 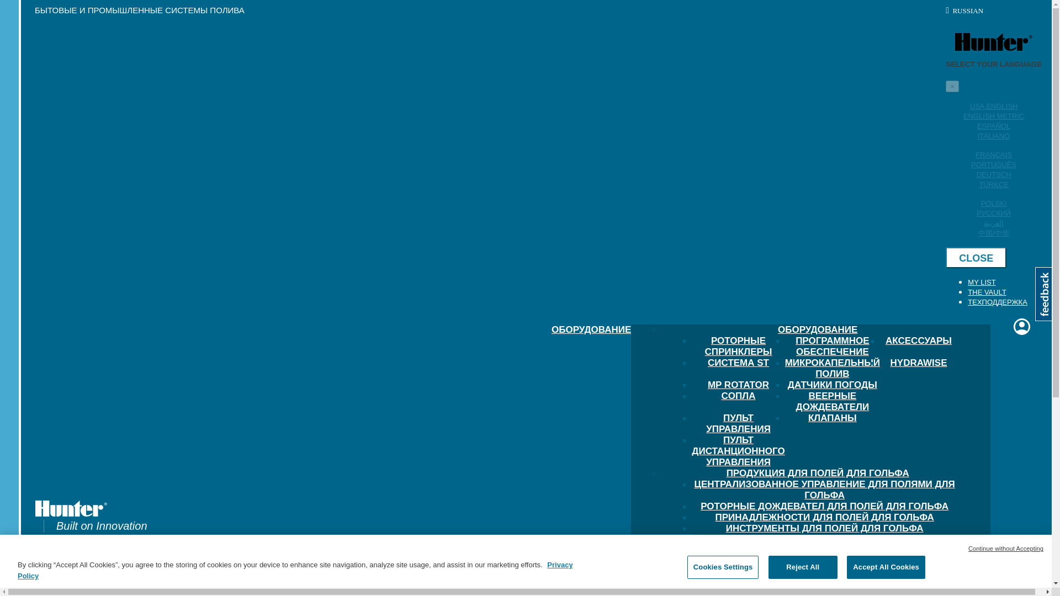 I want to click on ITALIANO, so click(x=994, y=136).